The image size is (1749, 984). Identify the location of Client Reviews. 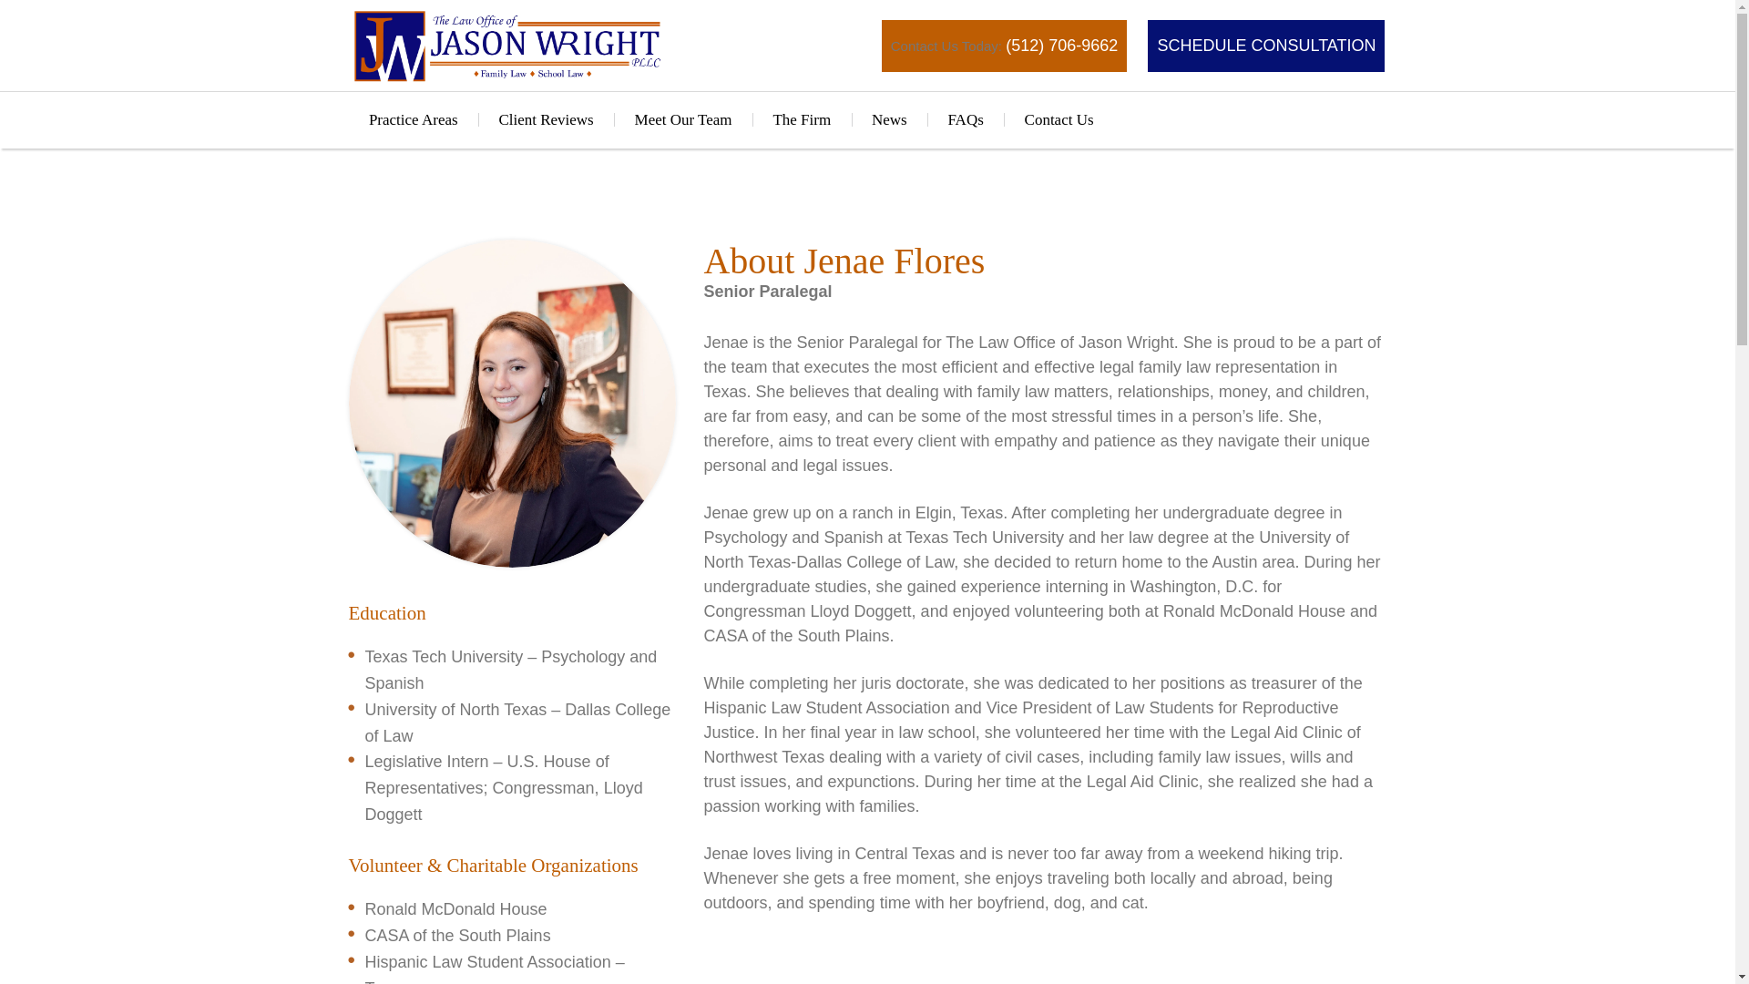
(545, 120).